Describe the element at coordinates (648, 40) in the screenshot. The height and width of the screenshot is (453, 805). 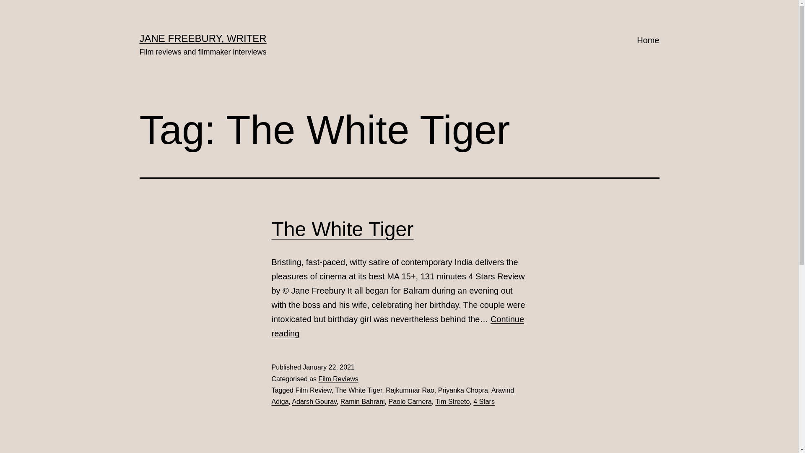
I see `Home` at that location.